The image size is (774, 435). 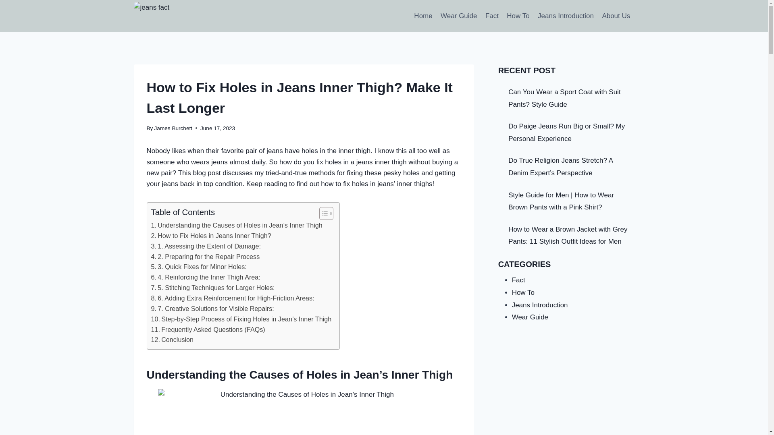 What do you see at coordinates (423, 16) in the screenshot?
I see `Home` at bounding box center [423, 16].